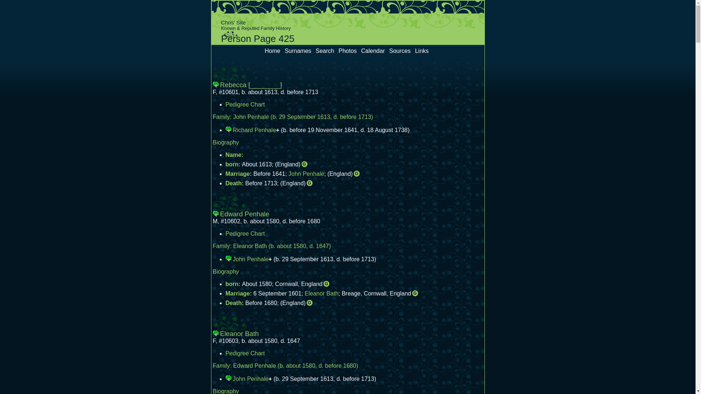 The height and width of the screenshot is (394, 701). What do you see at coordinates (245, 353) in the screenshot?
I see `Pedigree Chart` at bounding box center [245, 353].